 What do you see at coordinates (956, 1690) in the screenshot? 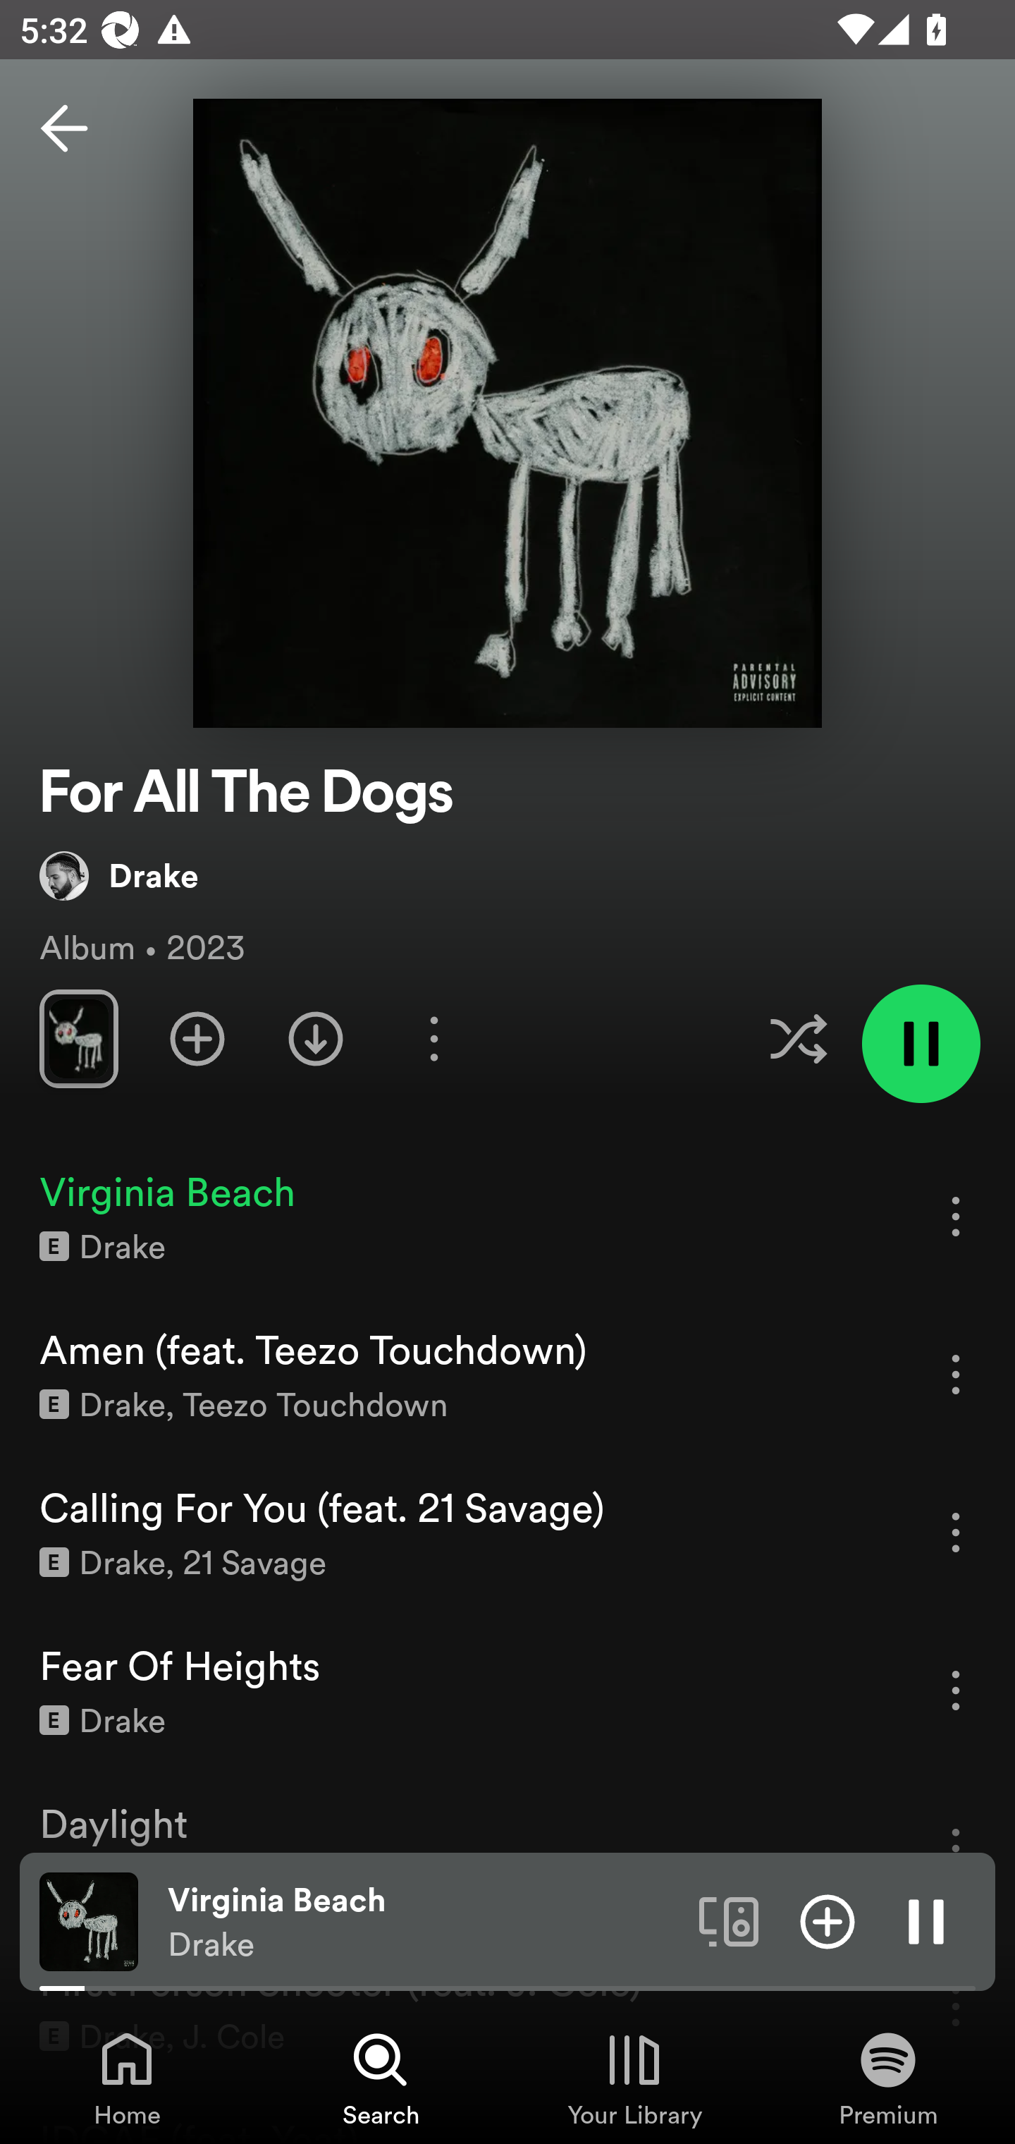
I see `More options for song Fear Of Heights` at bounding box center [956, 1690].